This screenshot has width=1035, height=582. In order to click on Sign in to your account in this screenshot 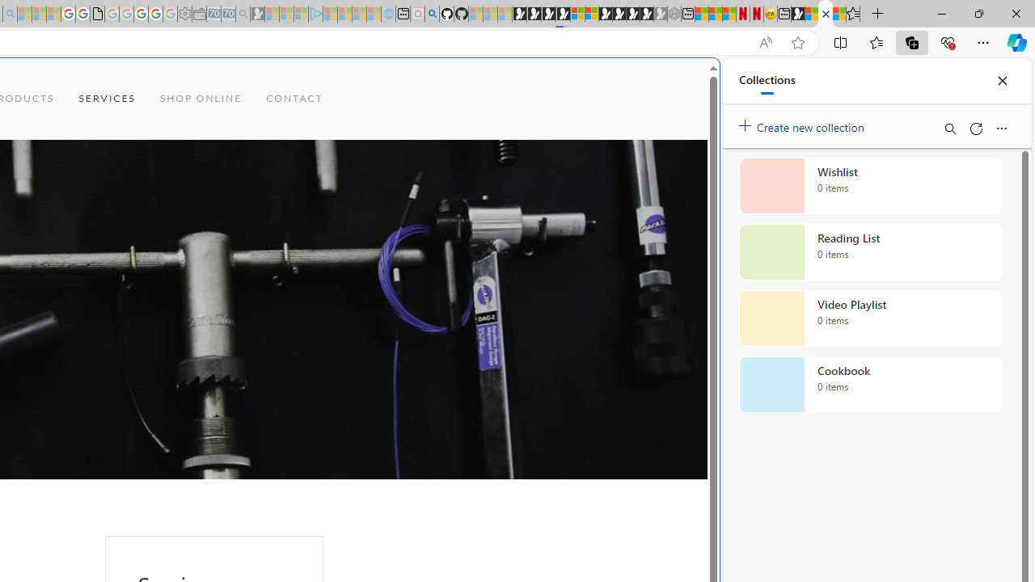, I will do `click(577, 15)`.